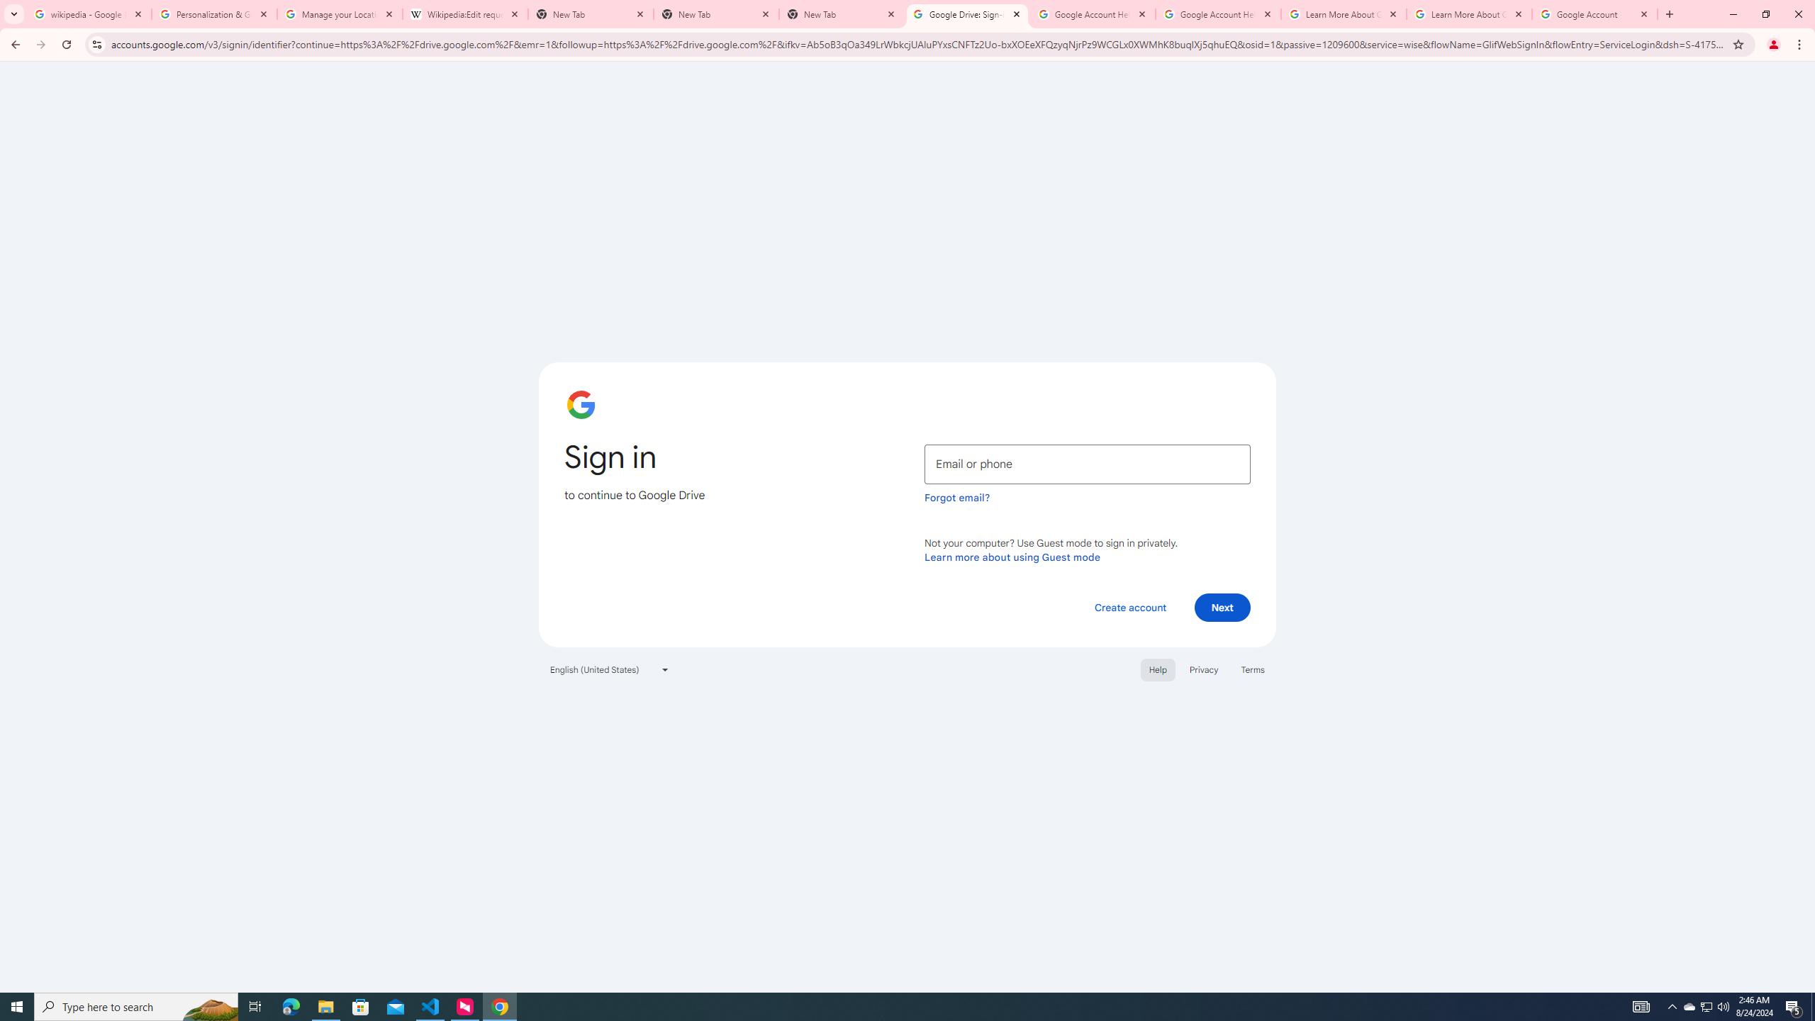 This screenshot has height=1021, width=1815. I want to click on Google Account, so click(1595, 14).